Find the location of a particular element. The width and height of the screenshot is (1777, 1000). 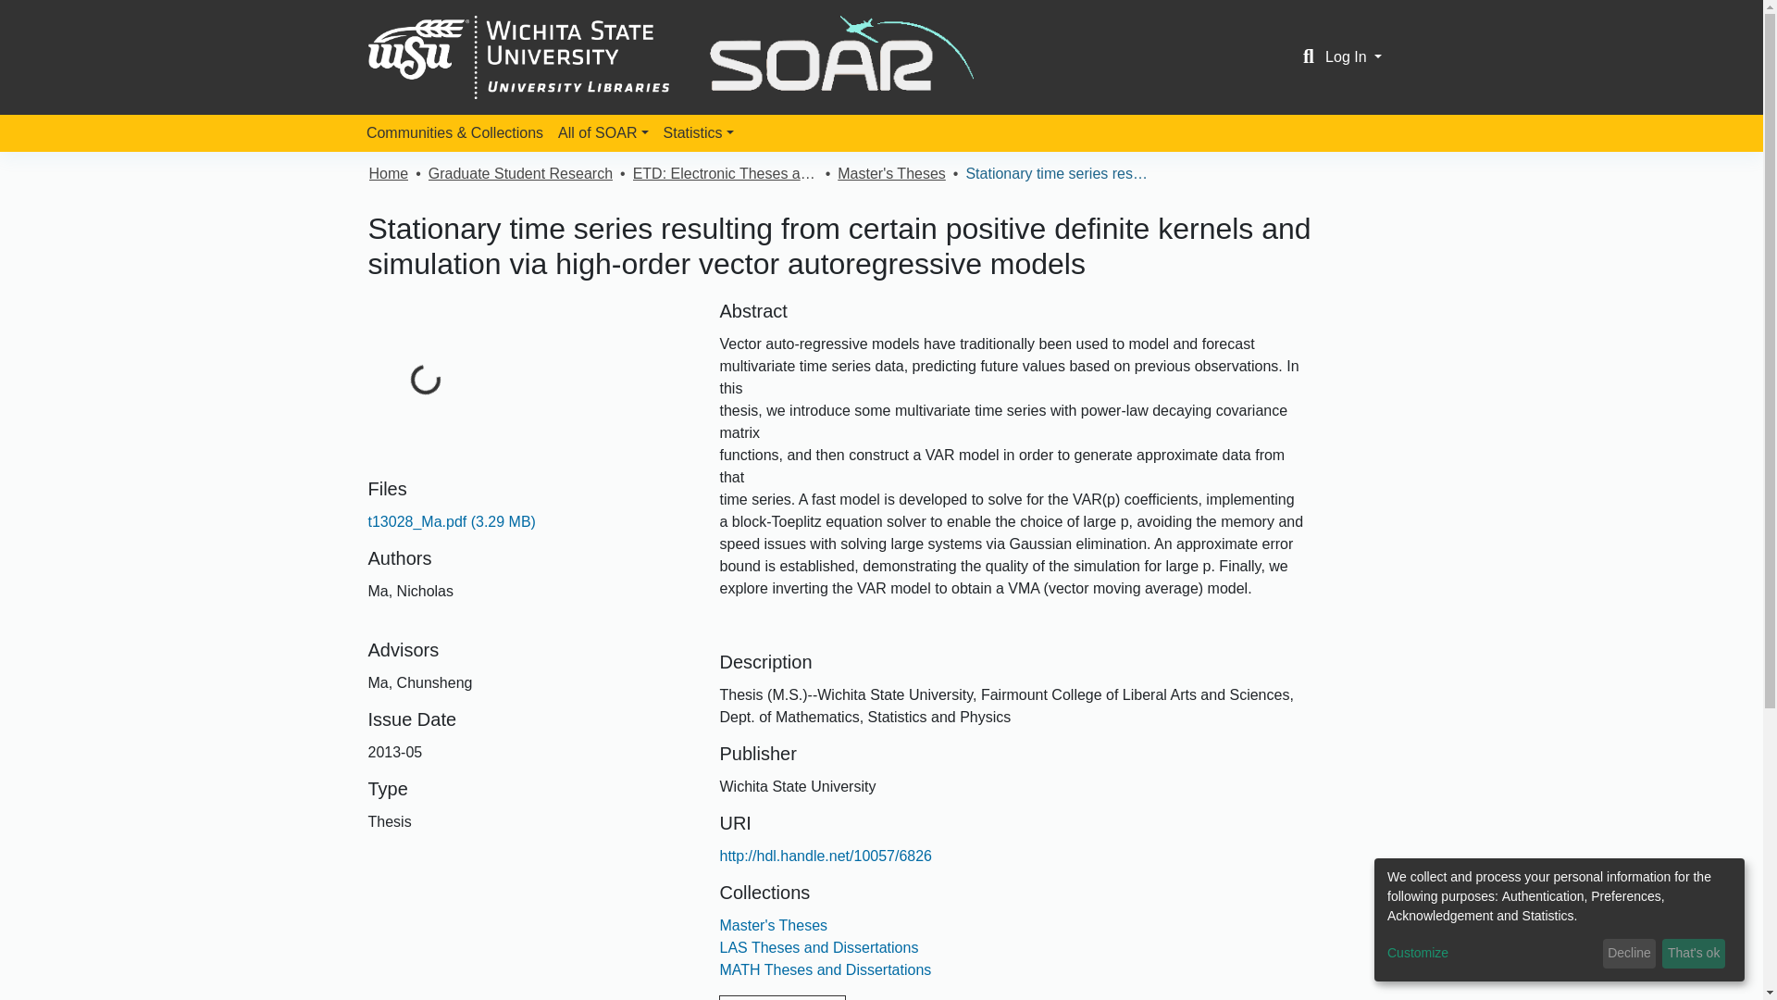

That's ok is located at coordinates (1694, 954).